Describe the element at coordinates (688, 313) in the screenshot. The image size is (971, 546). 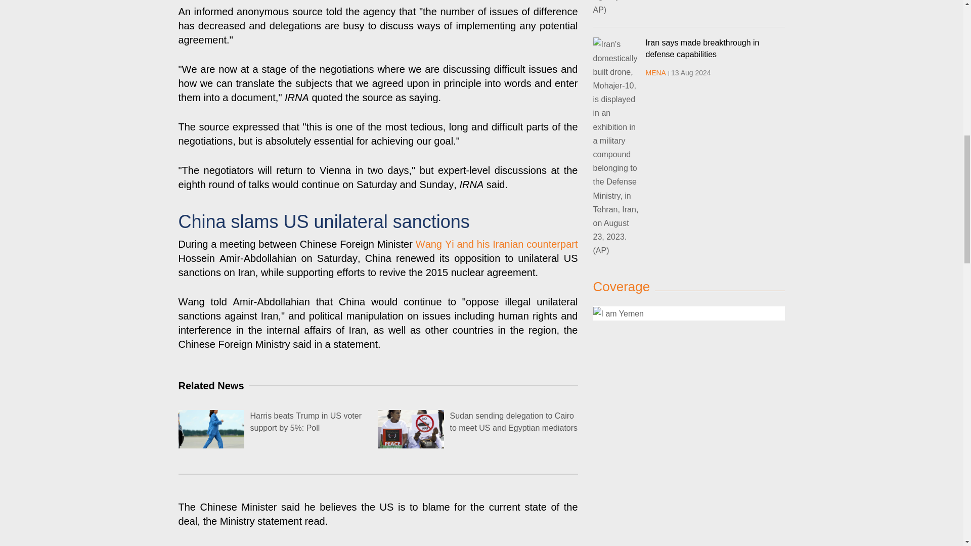
I see `I am Yemen` at that location.